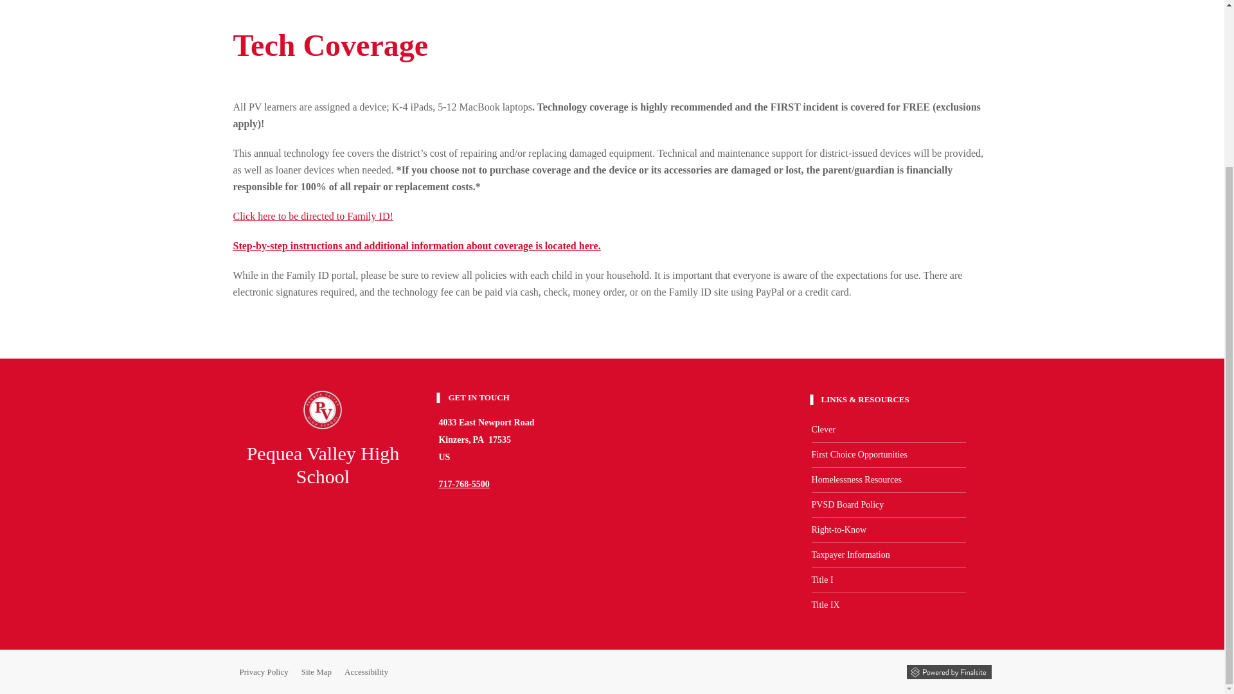 The image size is (1234, 694). I want to click on Powered by Finalsite opens in a new window, so click(948, 672).